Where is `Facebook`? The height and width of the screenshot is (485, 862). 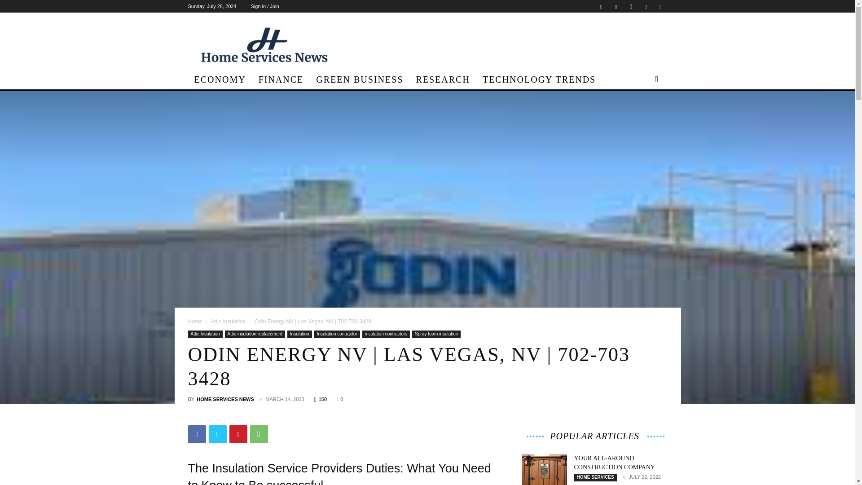 Facebook is located at coordinates (197, 434).